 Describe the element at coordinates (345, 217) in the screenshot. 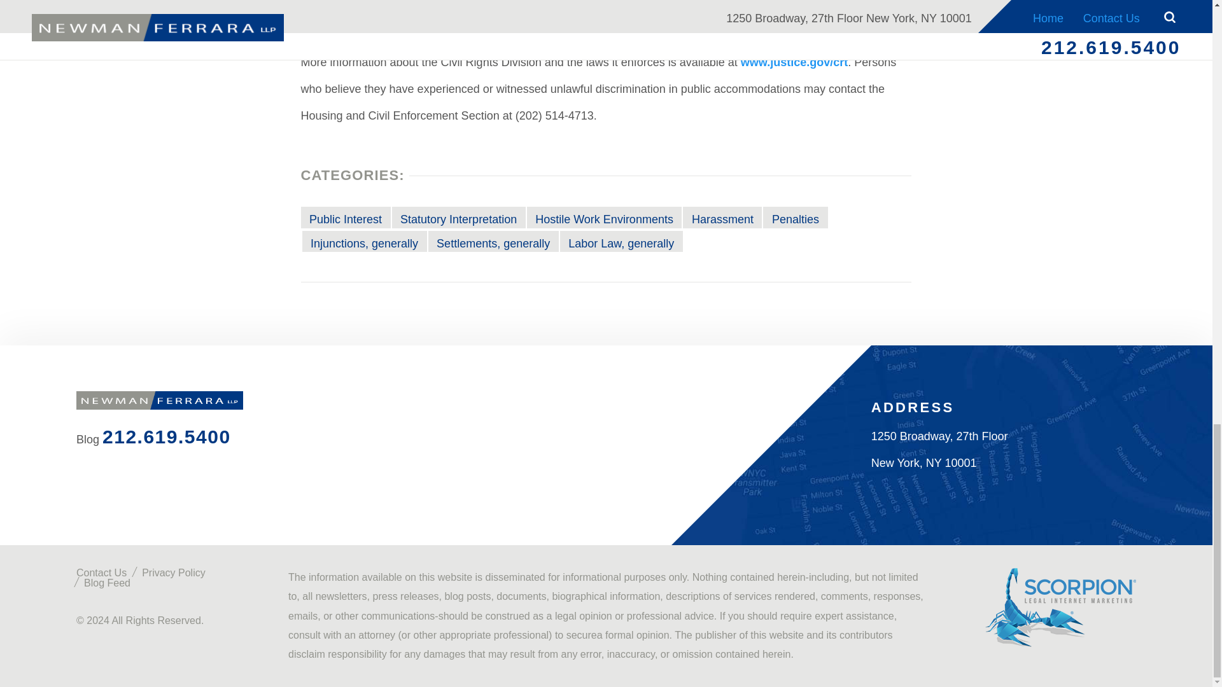

I see `Public Interest` at that location.